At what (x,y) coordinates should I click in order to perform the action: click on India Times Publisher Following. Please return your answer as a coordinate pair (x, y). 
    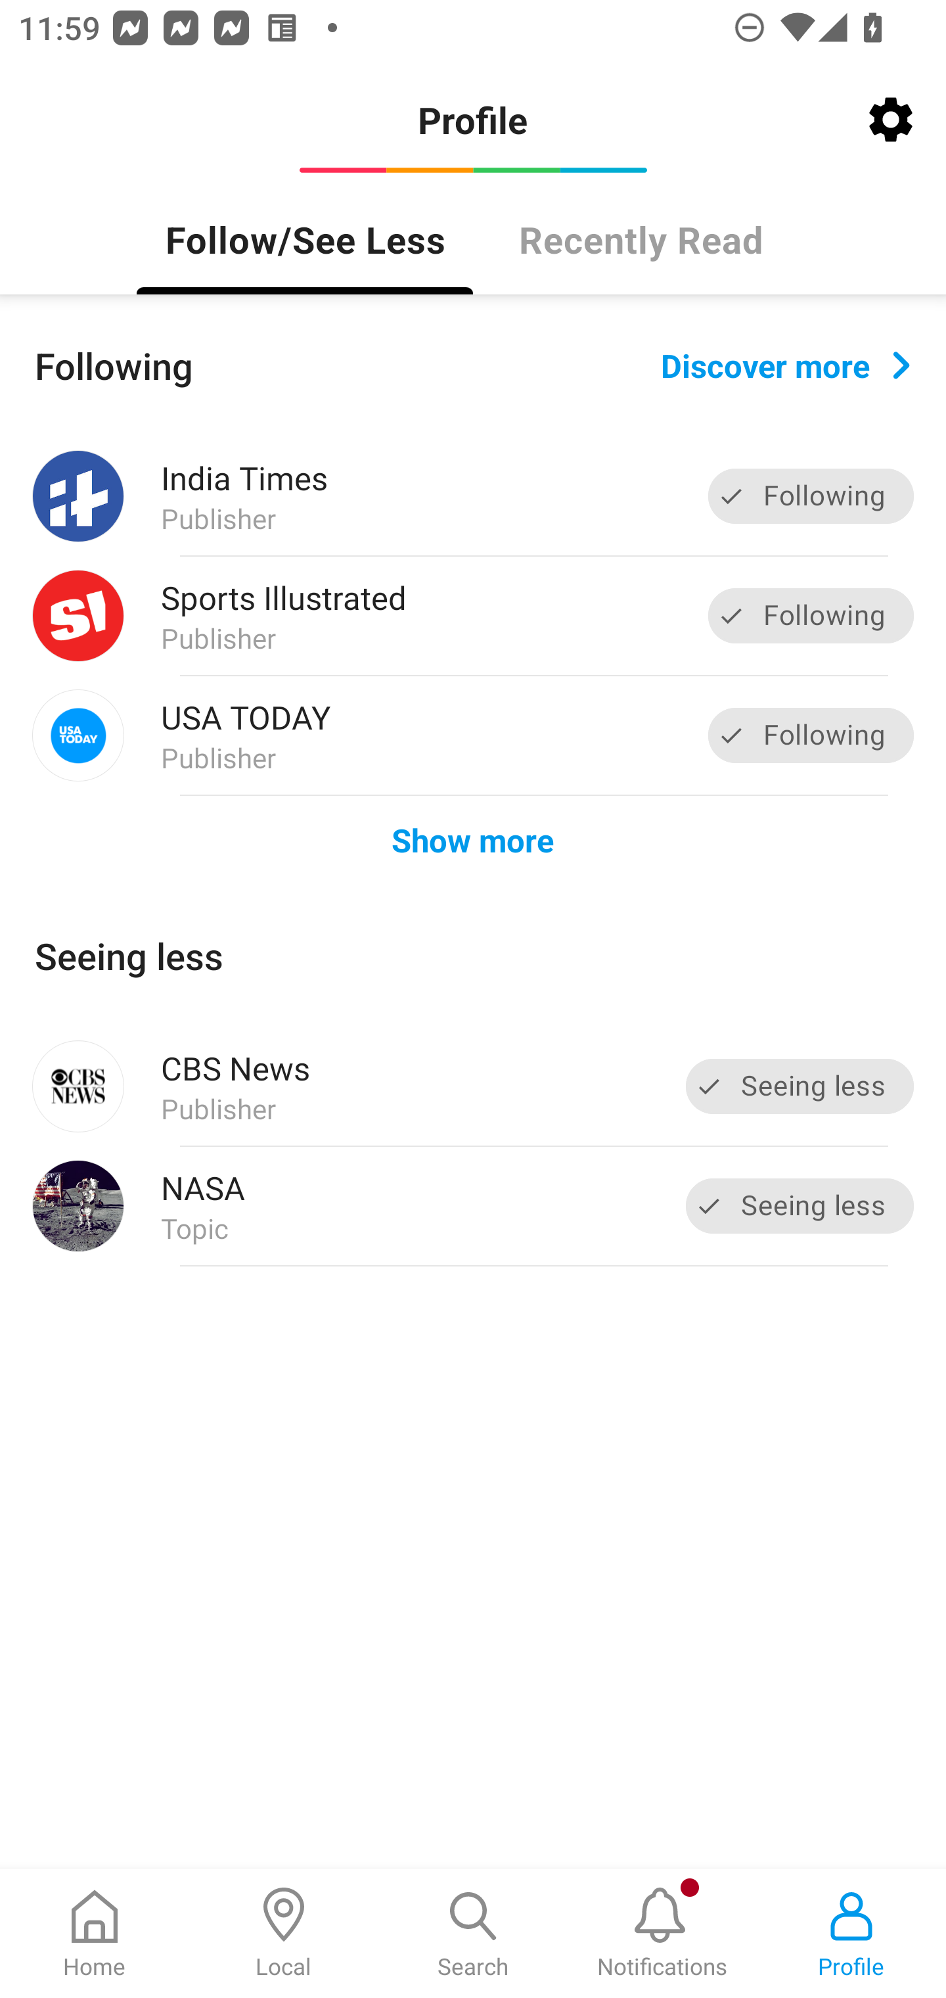
    Looking at the image, I should click on (473, 496).